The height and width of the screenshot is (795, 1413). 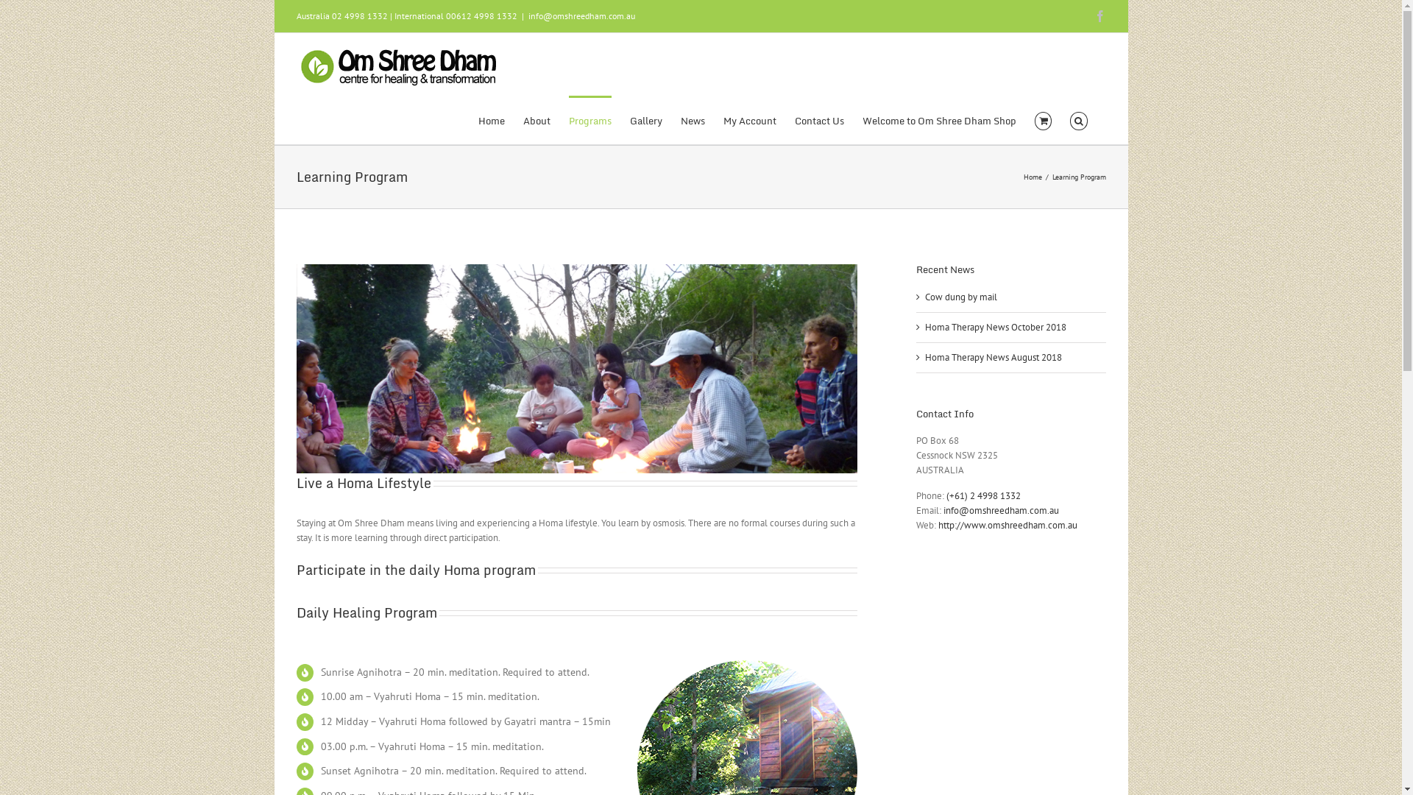 I want to click on Homa Therapy News October 2018, so click(x=996, y=327).